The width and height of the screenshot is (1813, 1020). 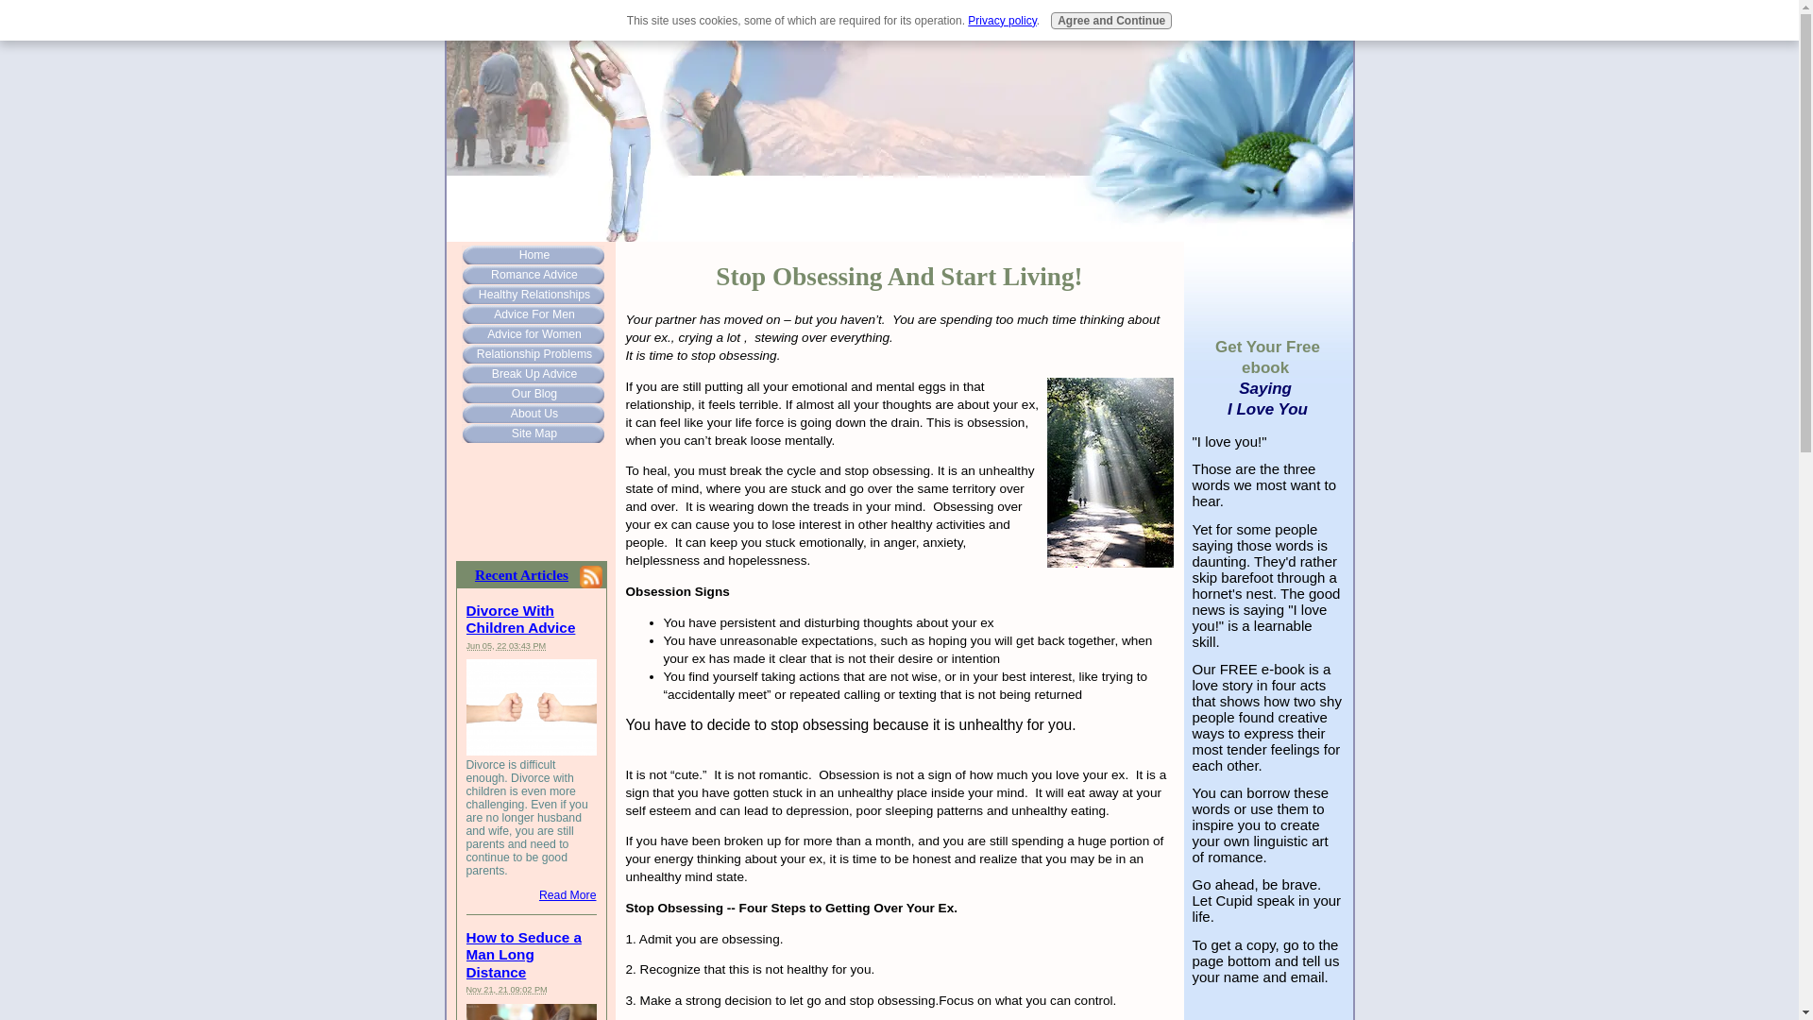 What do you see at coordinates (521, 619) in the screenshot?
I see `Divorce With Children Advice` at bounding box center [521, 619].